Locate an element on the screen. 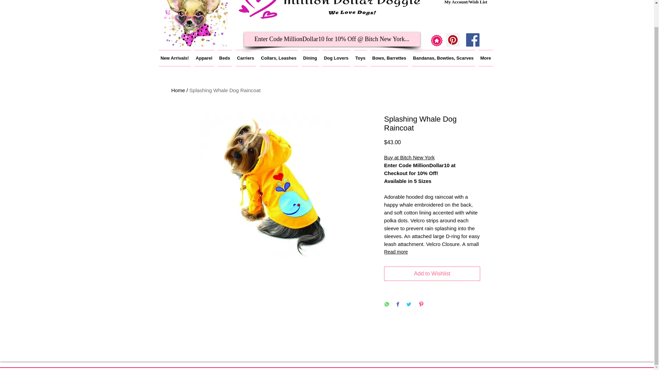 Image resolution: width=659 pixels, height=370 pixels. We Love Dogs!! is located at coordinates (196, 23).